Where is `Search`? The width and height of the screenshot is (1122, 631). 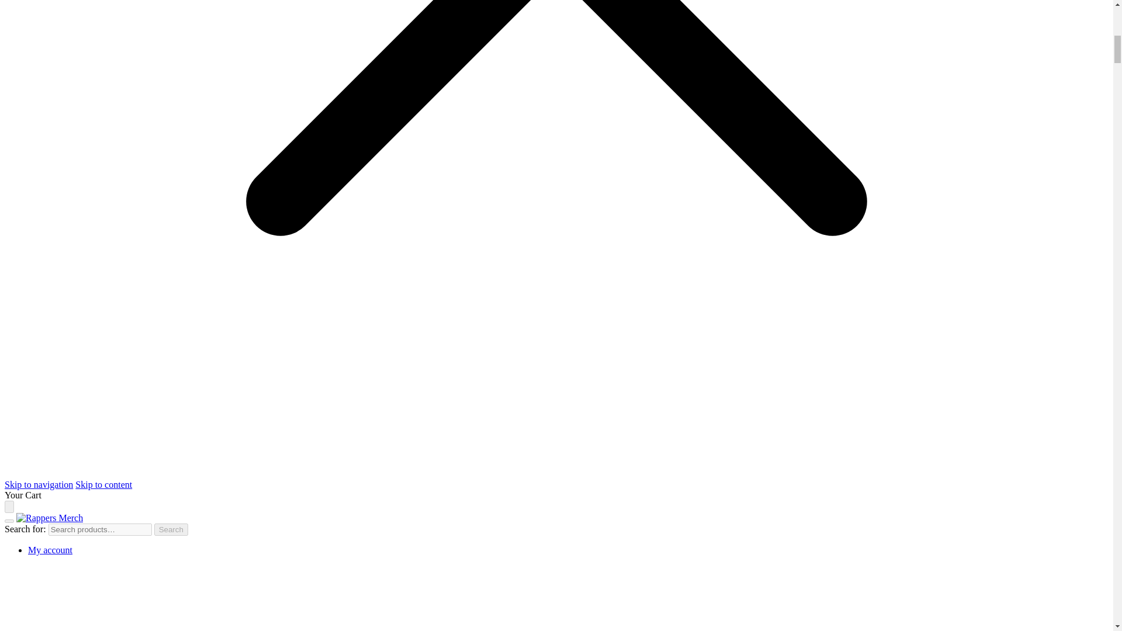 Search is located at coordinates (171, 529).